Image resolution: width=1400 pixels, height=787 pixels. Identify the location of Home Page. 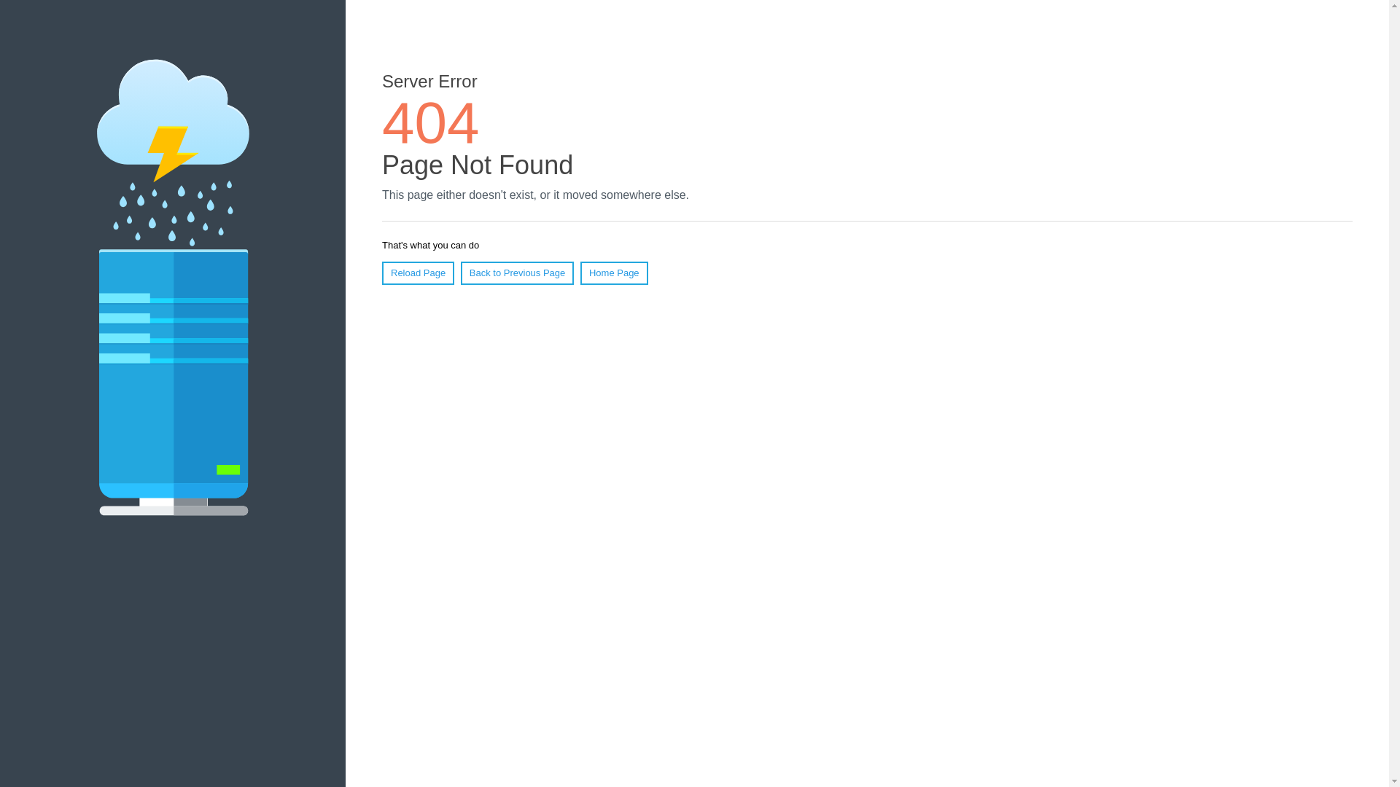
(614, 273).